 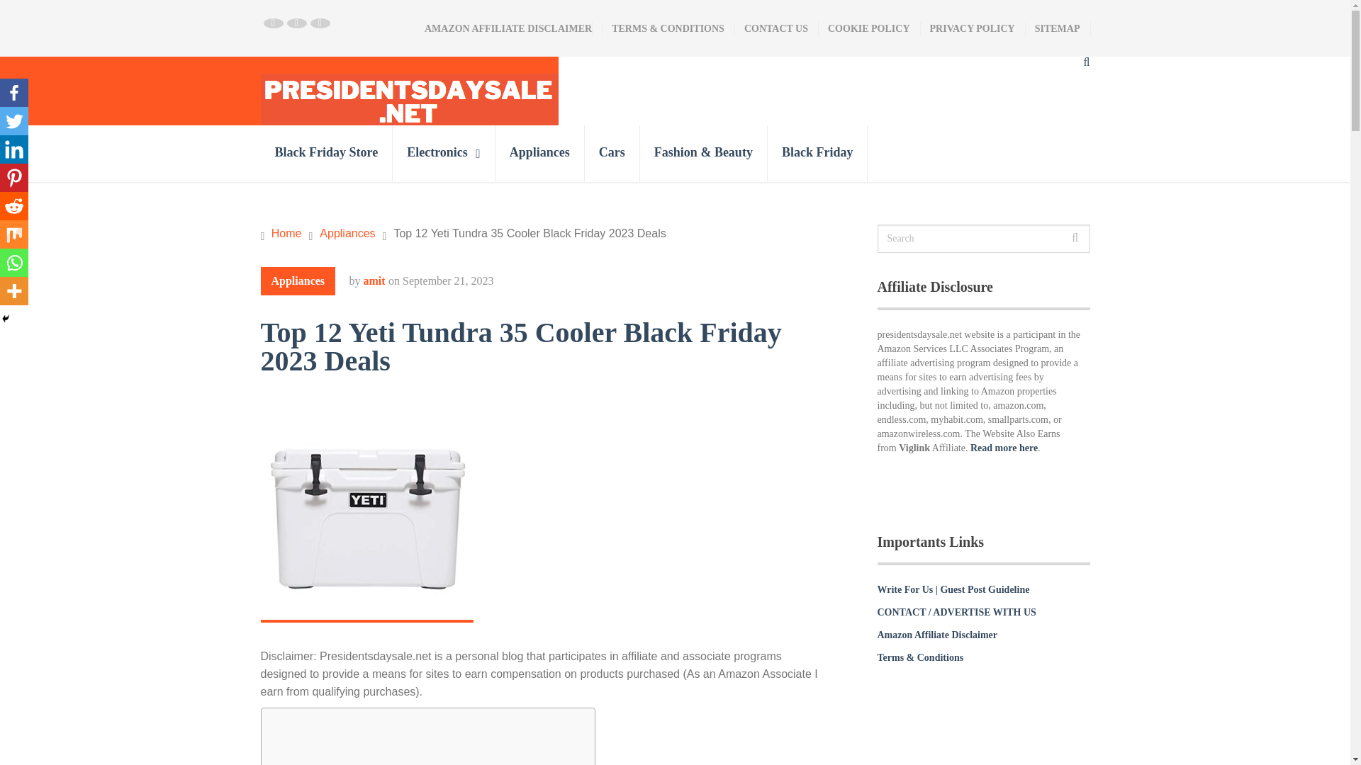 What do you see at coordinates (540, 154) in the screenshot?
I see `Appliances` at bounding box center [540, 154].